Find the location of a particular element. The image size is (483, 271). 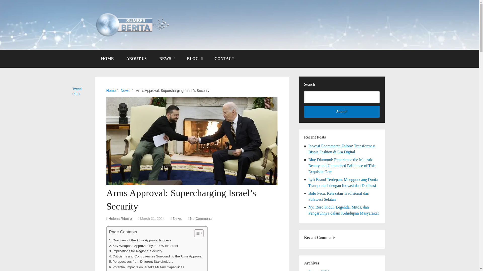

BLOG is located at coordinates (194, 59).